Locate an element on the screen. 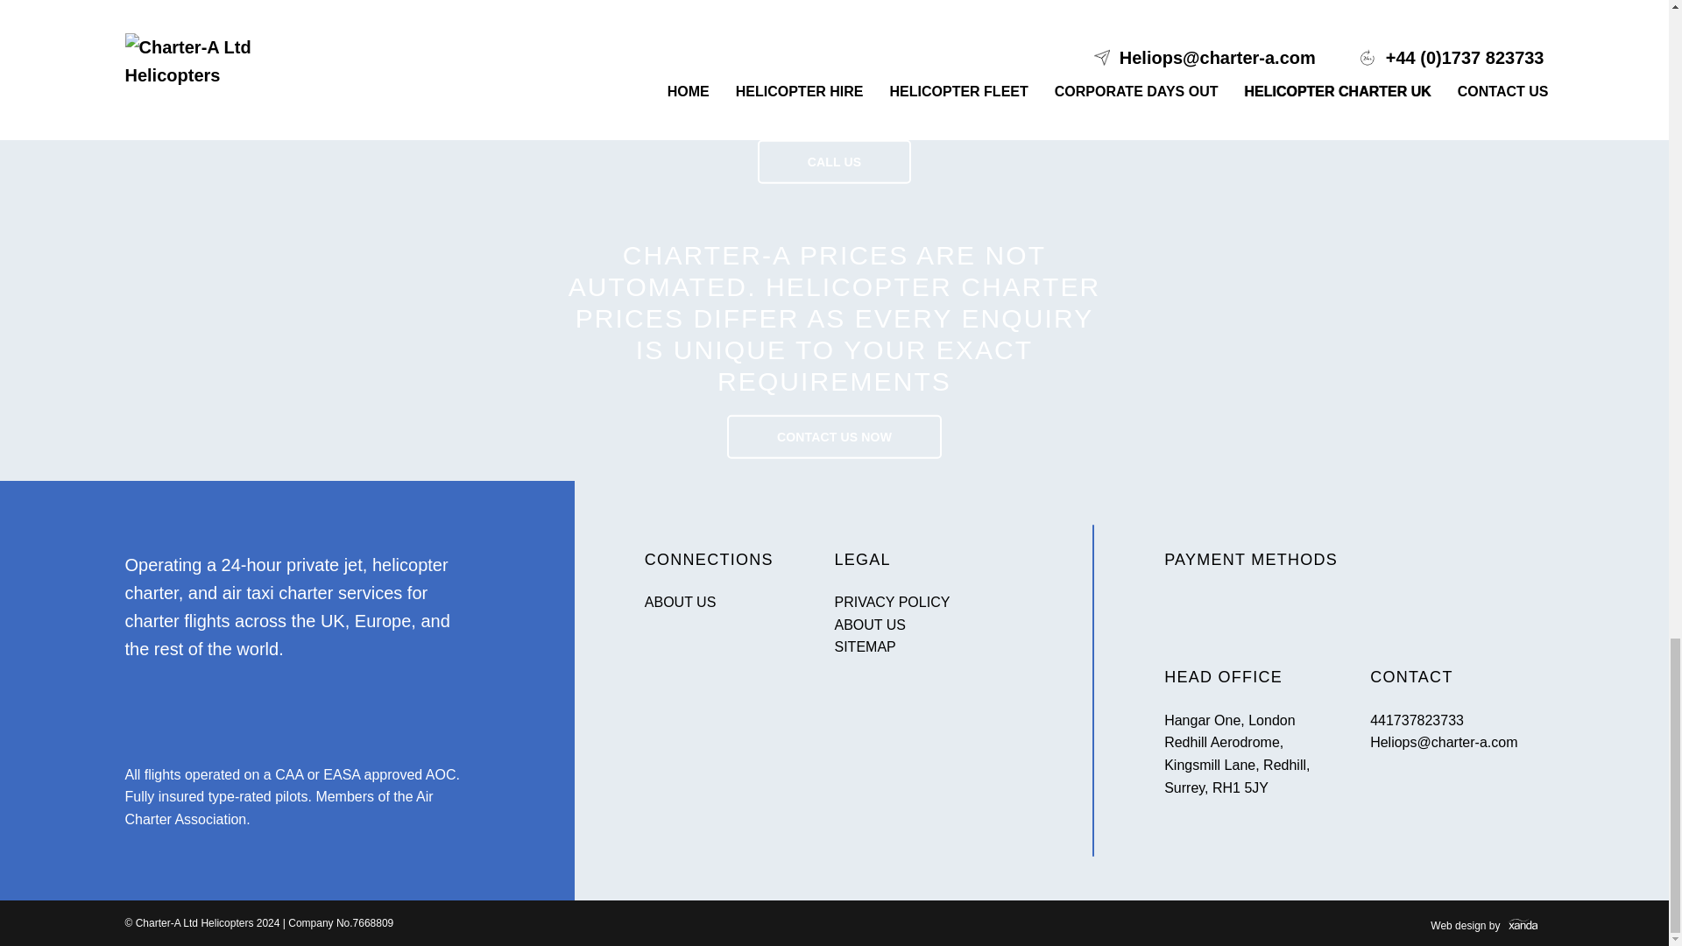 The width and height of the screenshot is (1682, 946). Contact Us is located at coordinates (834, 161).